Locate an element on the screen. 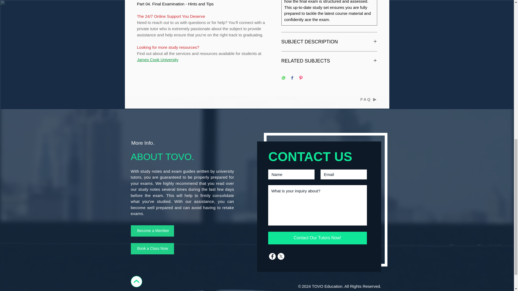  RELATED SUBJECTS is located at coordinates (329, 61).